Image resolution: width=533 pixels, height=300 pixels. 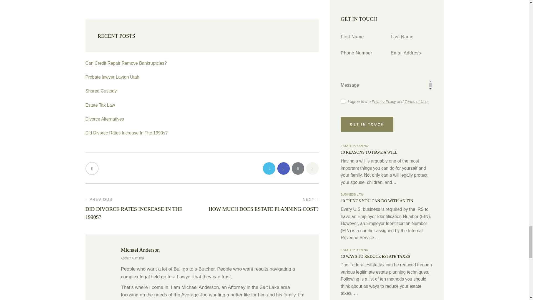 I want to click on Copy URL to clipboard, so click(x=312, y=168).